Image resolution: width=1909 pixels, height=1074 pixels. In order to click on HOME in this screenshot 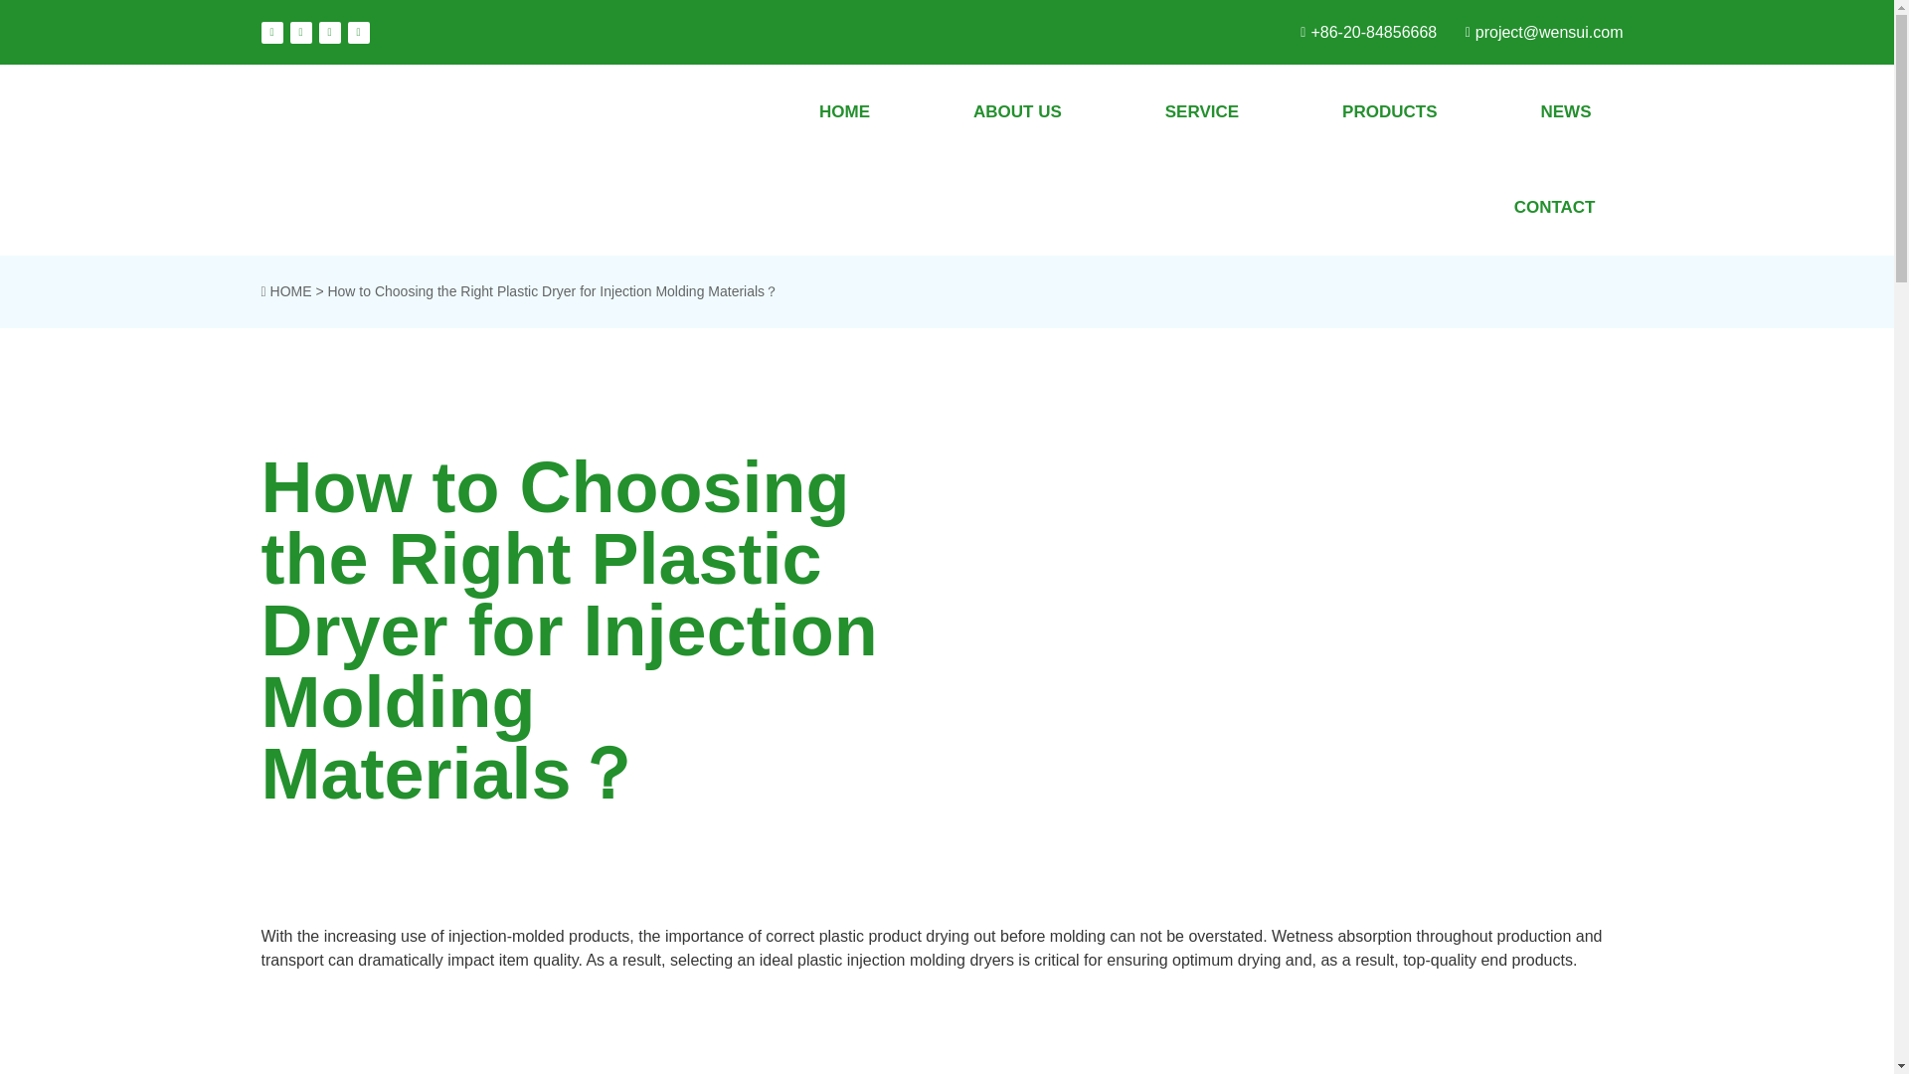, I will do `click(844, 111)`.